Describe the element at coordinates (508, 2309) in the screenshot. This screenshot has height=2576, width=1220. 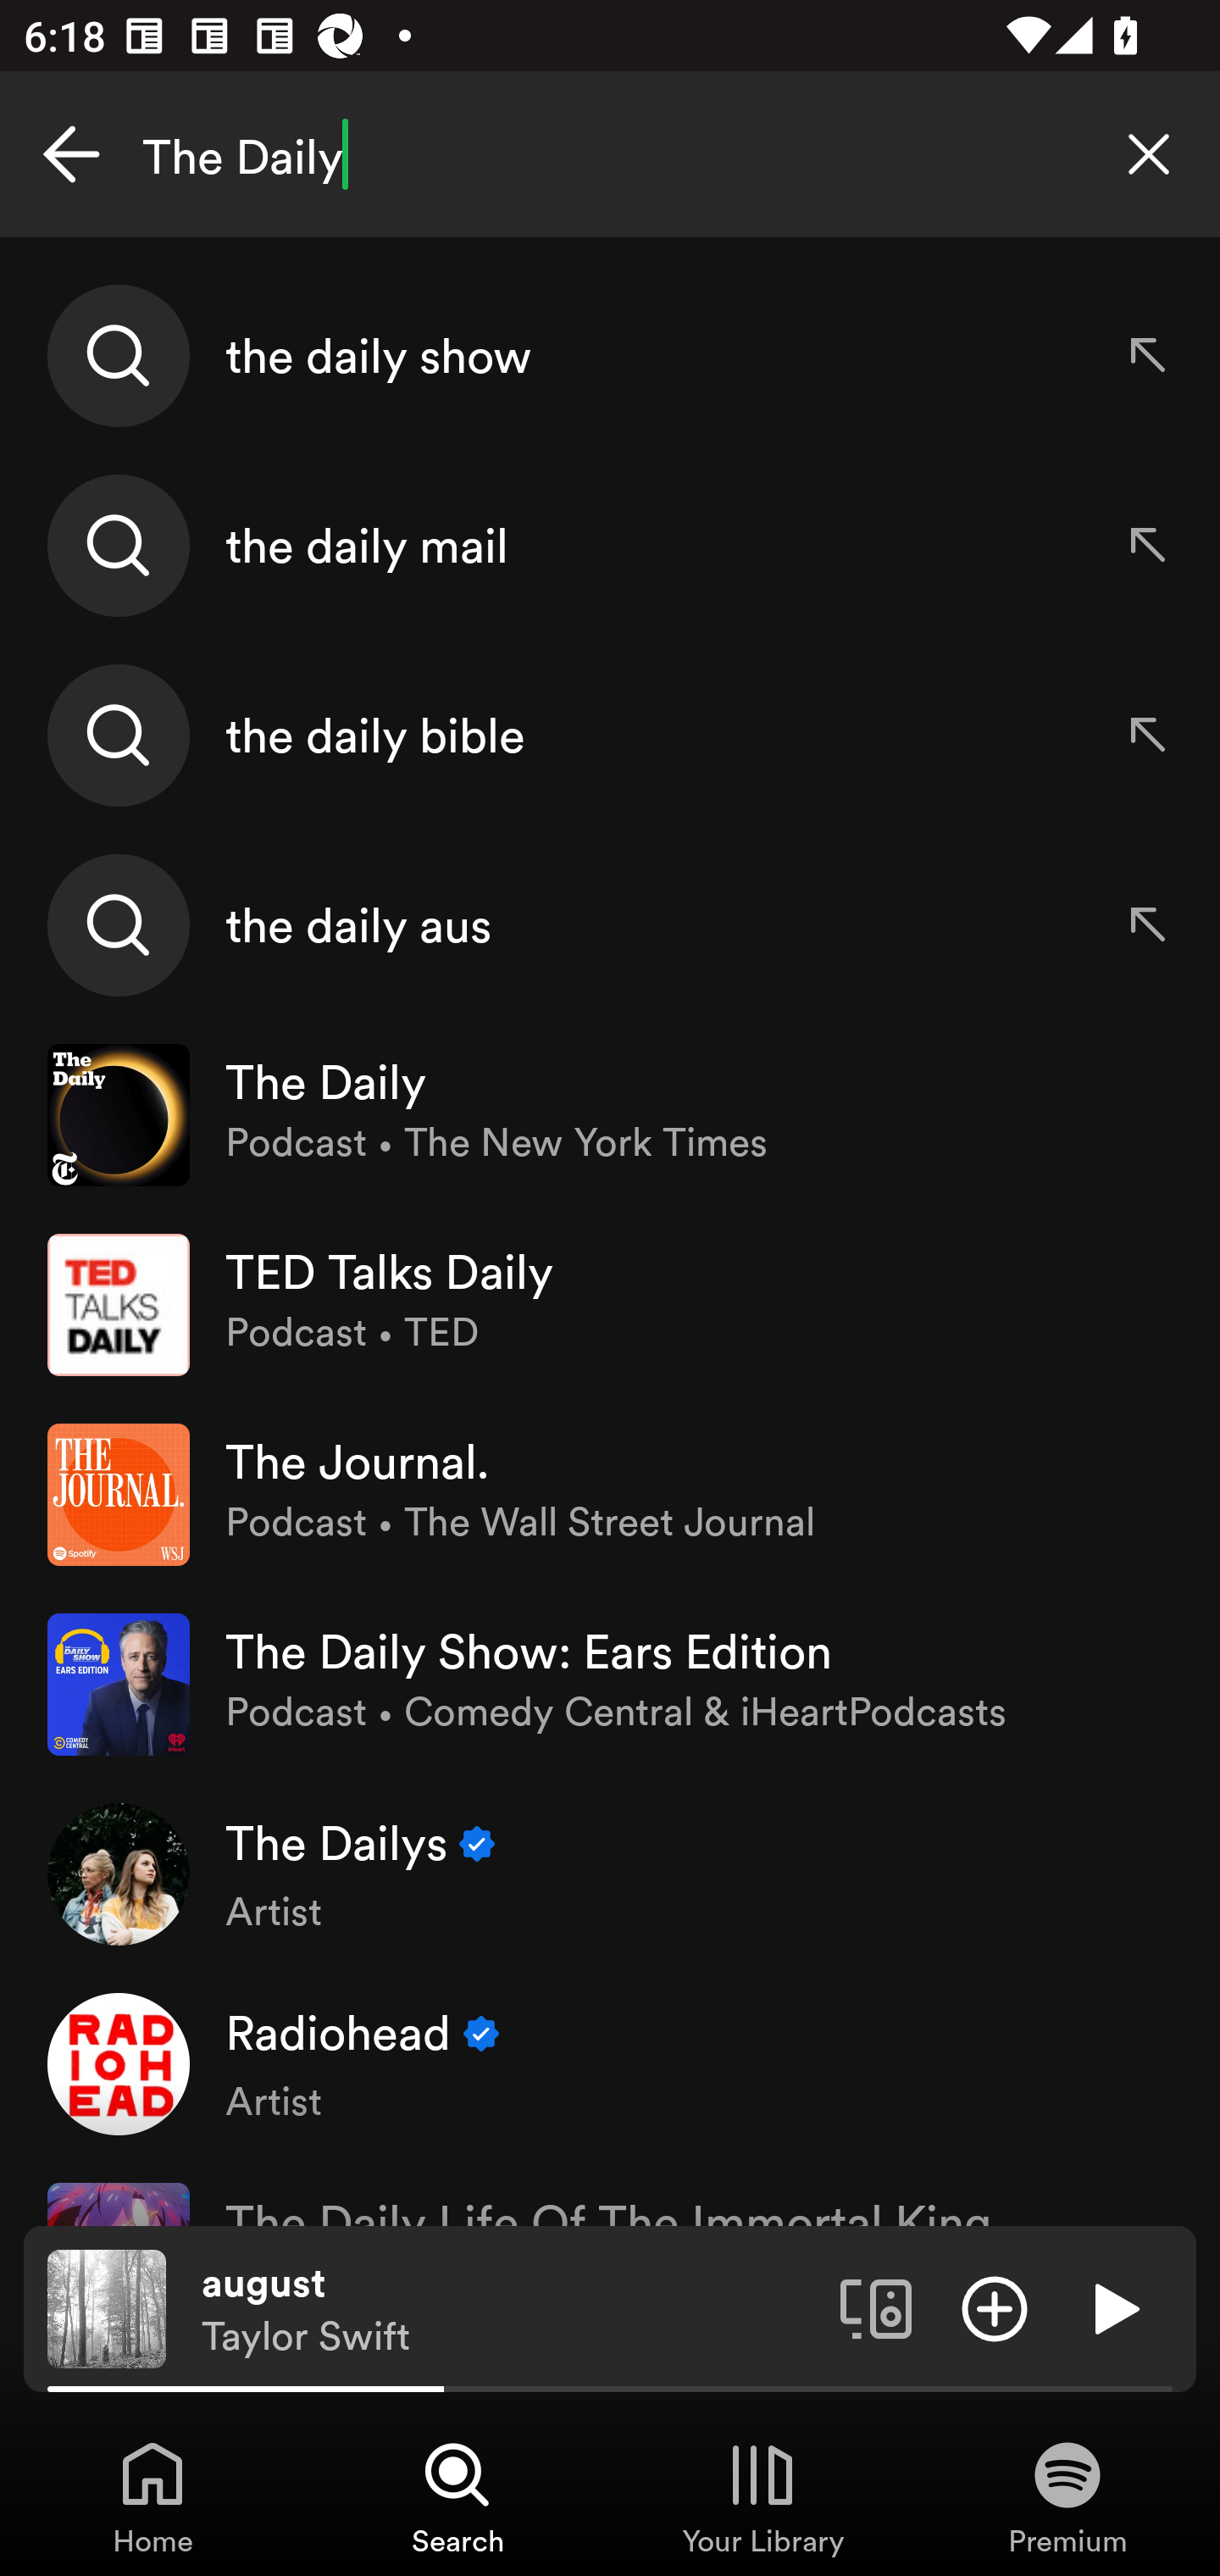
I see `august Taylor Swift` at that location.